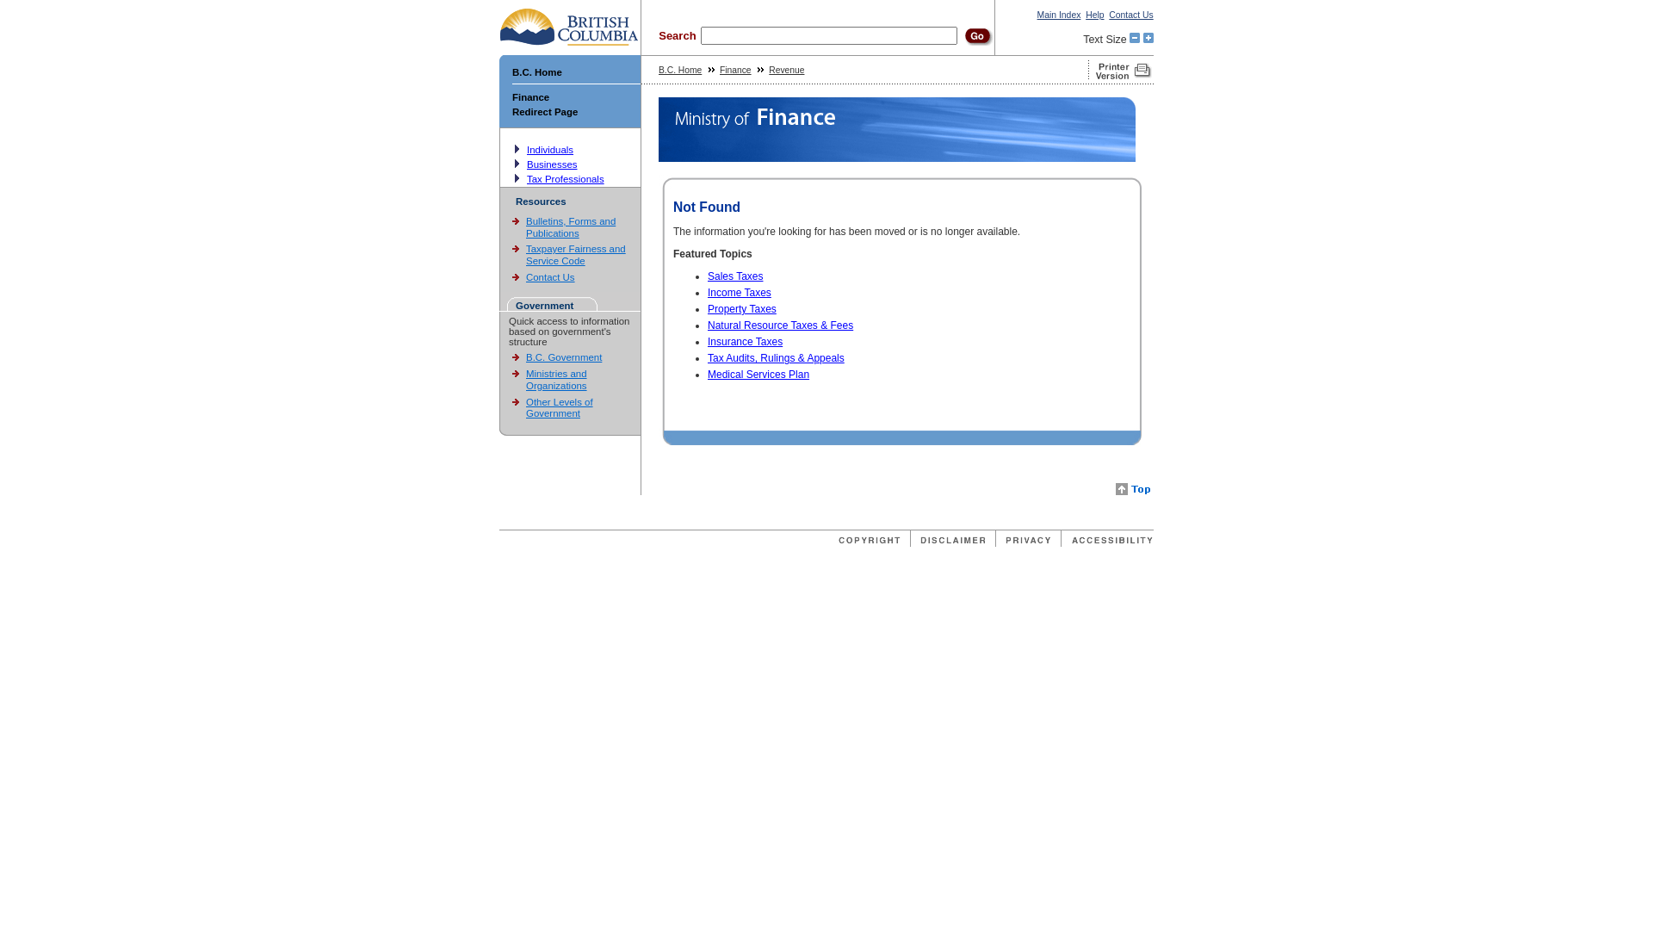  What do you see at coordinates (576, 255) in the screenshot?
I see `Taxpayer Fairness and Service Code` at bounding box center [576, 255].